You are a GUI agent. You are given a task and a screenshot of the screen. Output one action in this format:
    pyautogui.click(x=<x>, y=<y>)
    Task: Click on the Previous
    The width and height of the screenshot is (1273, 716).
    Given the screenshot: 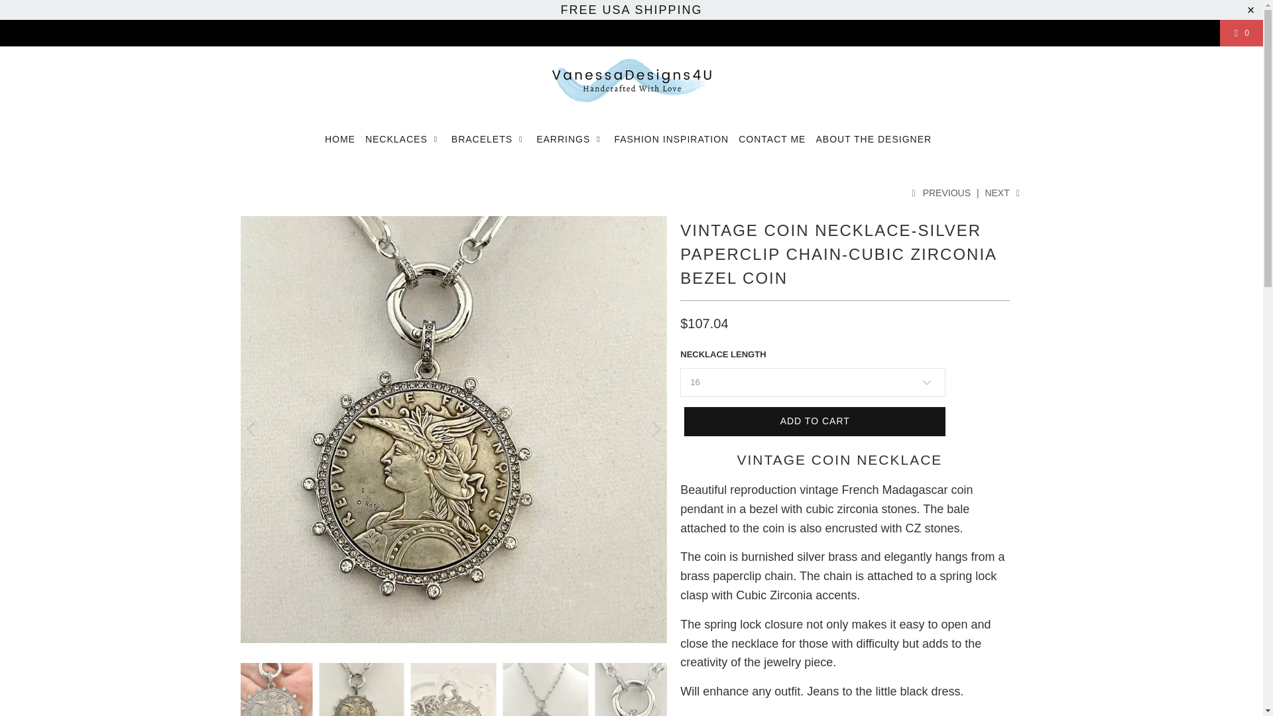 What is the action you would take?
    pyautogui.click(x=939, y=192)
    